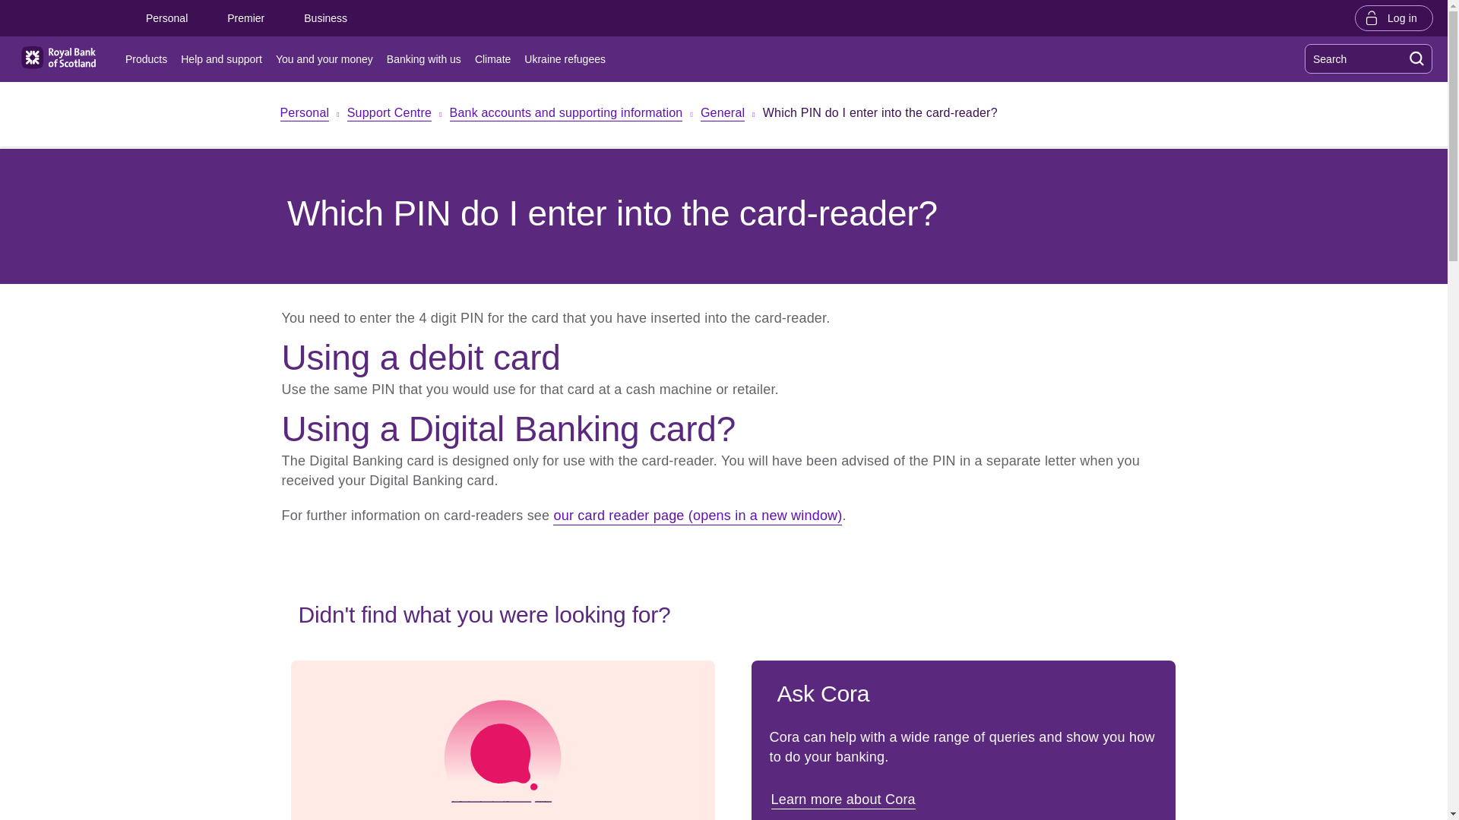 This screenshot has height=820, width=1459. What do you see at coordinates (149, 59) in the screenshot?
I see `Products` at bounding box center [149, 59].